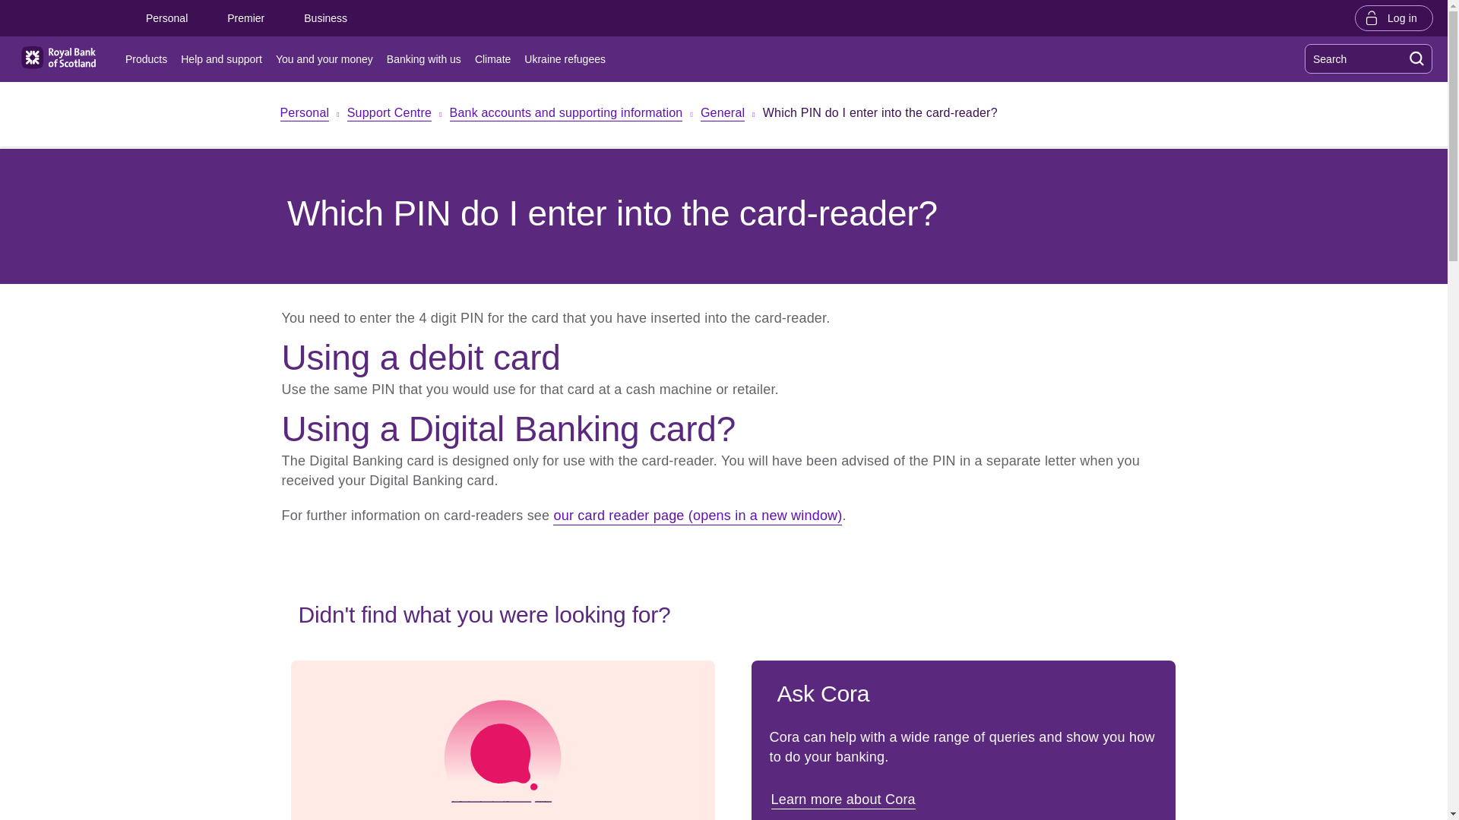 This screenshot has height=820, width=1459. What do you see at coordinates (149, 59) in the screenshot?
I see `Products` at bounding box center [149, 59].